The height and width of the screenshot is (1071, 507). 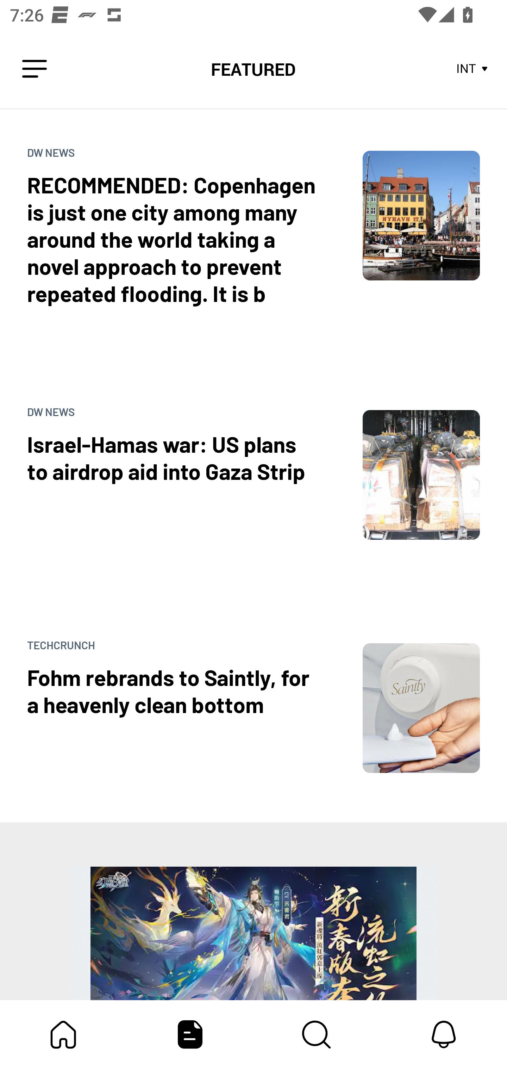 I want to click on Notifications, so click(x=444, y=1034).